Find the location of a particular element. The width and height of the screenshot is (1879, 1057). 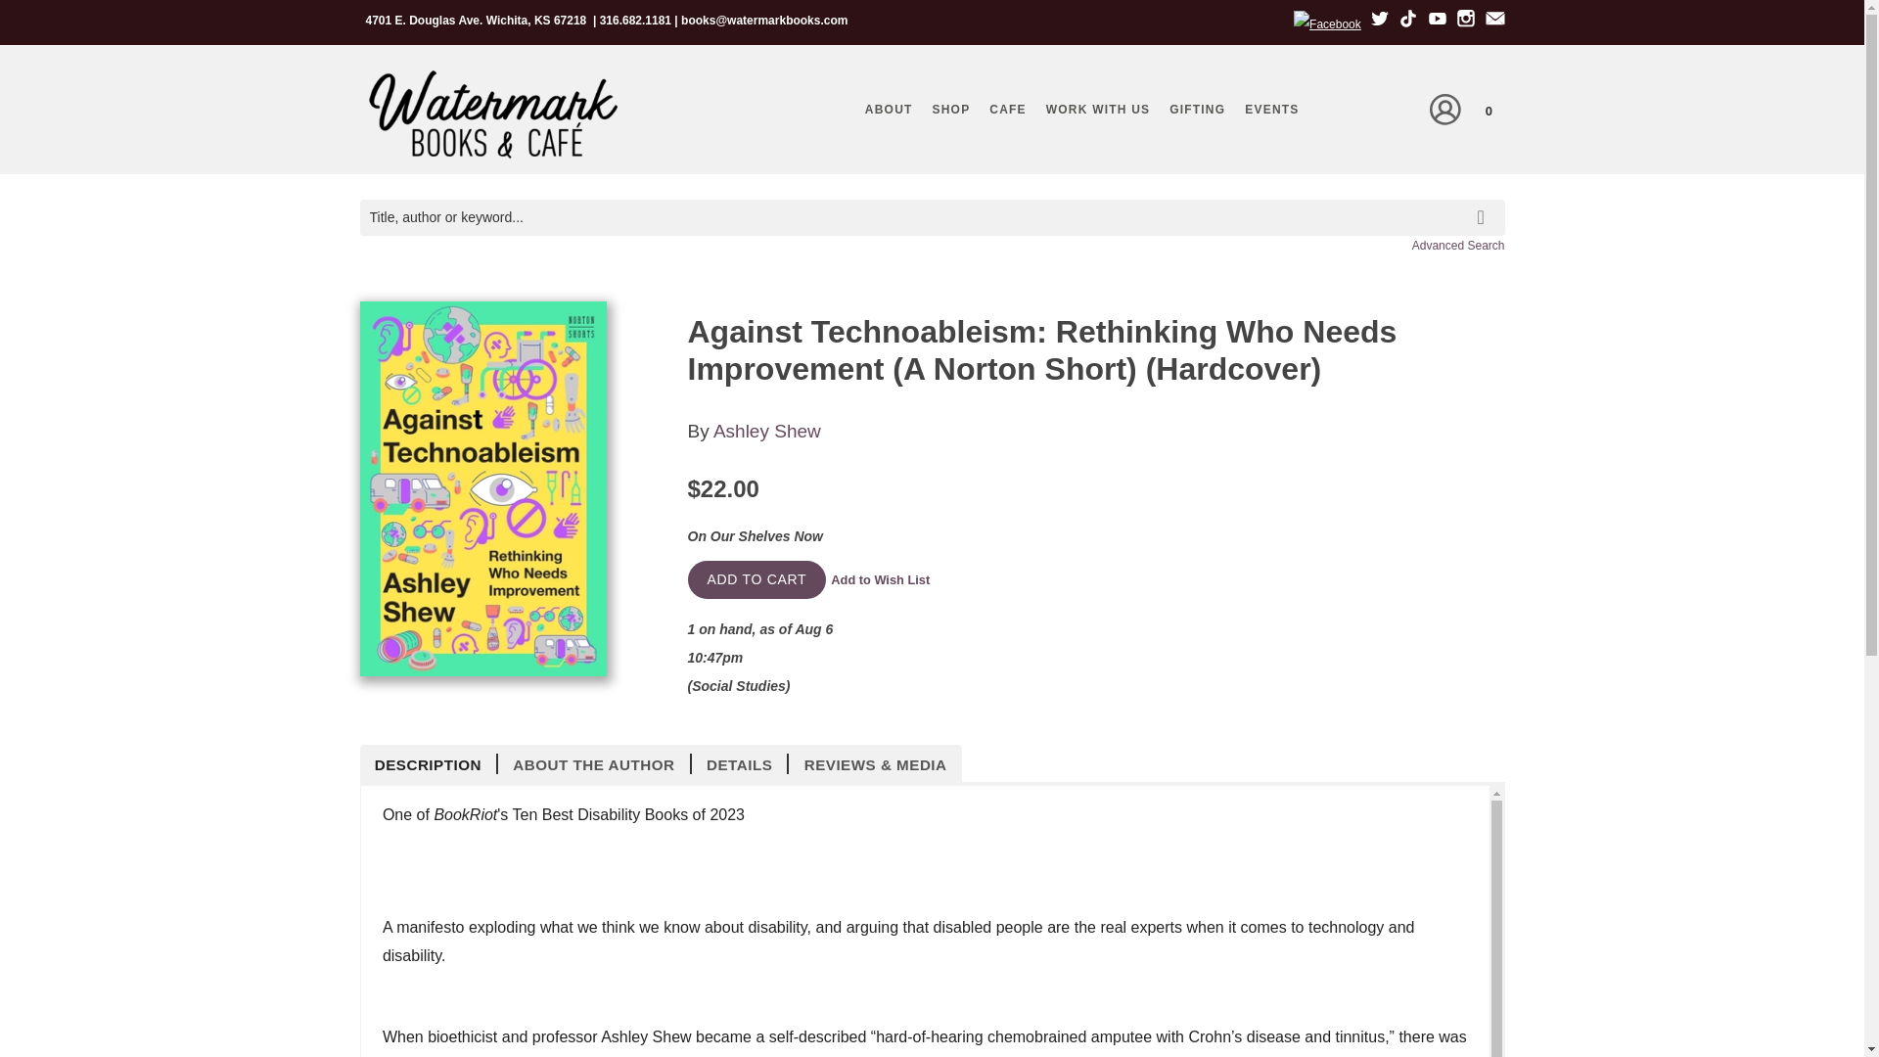

ABOUT is located at coordinates (889, 110).